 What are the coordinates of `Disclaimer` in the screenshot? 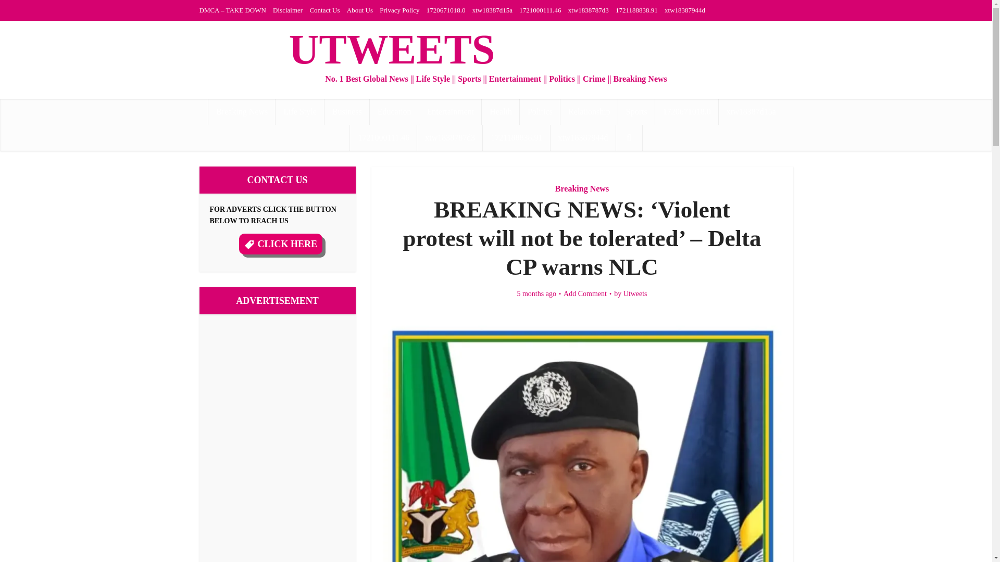 It's located at (287, 10).